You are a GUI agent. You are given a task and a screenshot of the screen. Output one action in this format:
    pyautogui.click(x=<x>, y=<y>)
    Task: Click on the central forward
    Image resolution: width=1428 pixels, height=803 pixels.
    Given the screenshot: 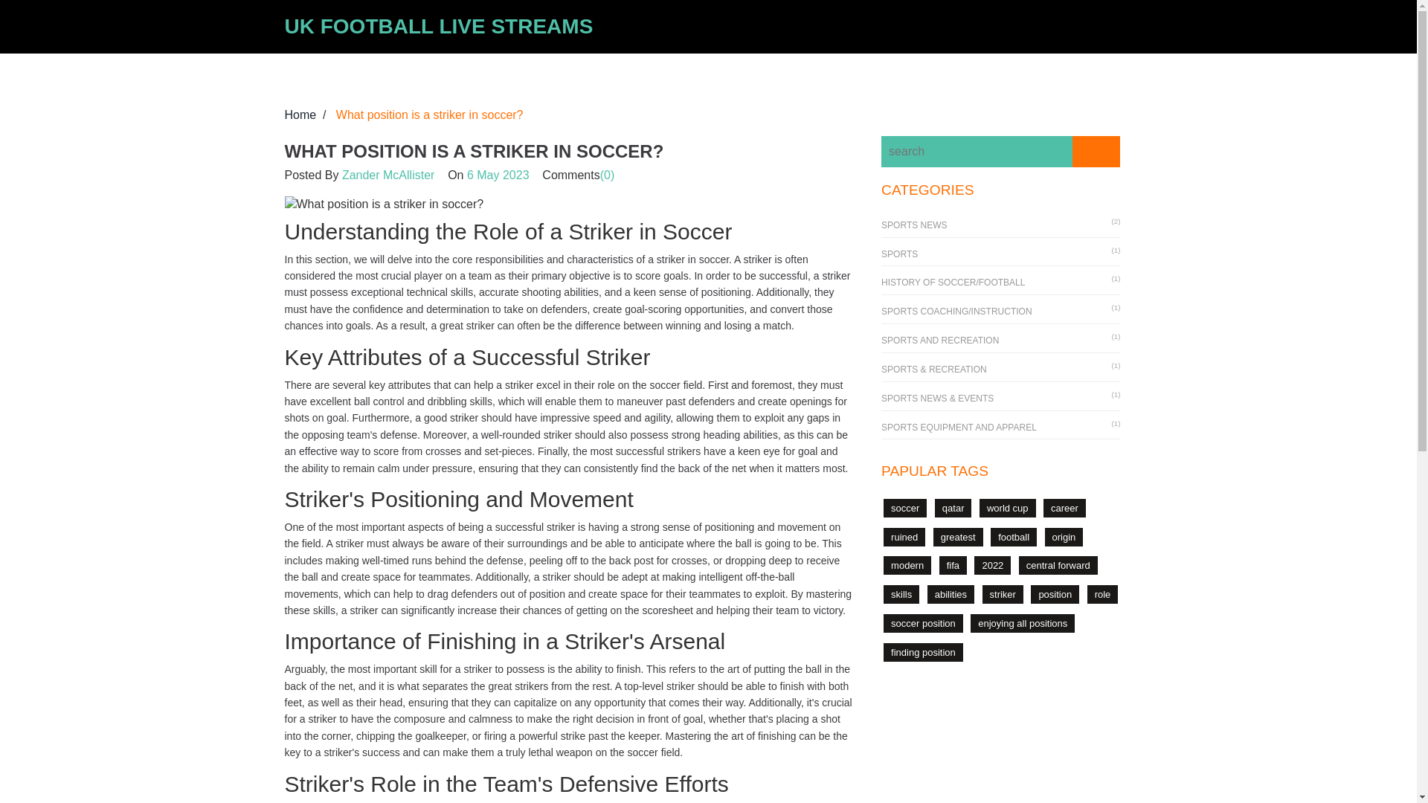 What is the action you would take?
    pyautogui.click(x=1058, y=565)
    